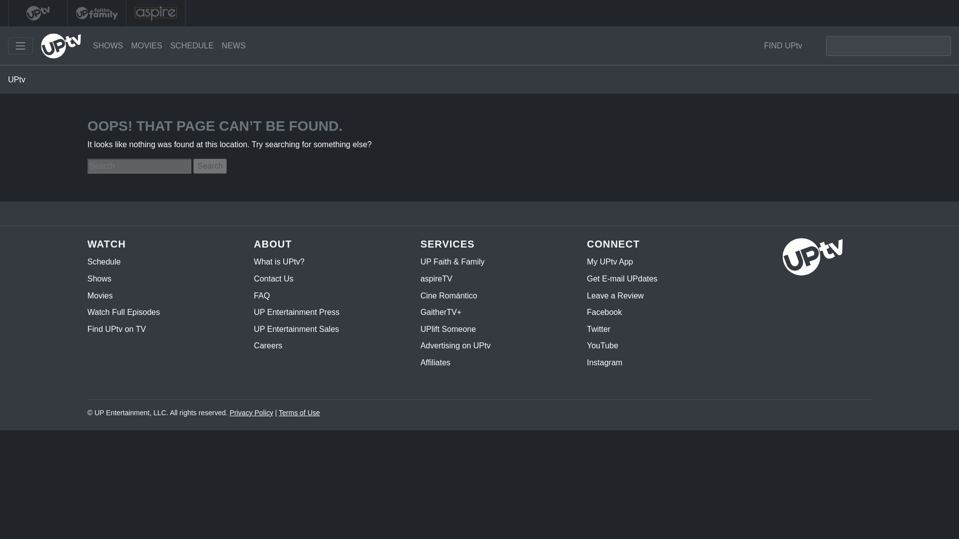 The height and width of the screenshot is (539, 959). What do you see at coordinates (116, 329) in the screenshot?
I see `Find UPtv on TV` at bounding box center [116, 329].